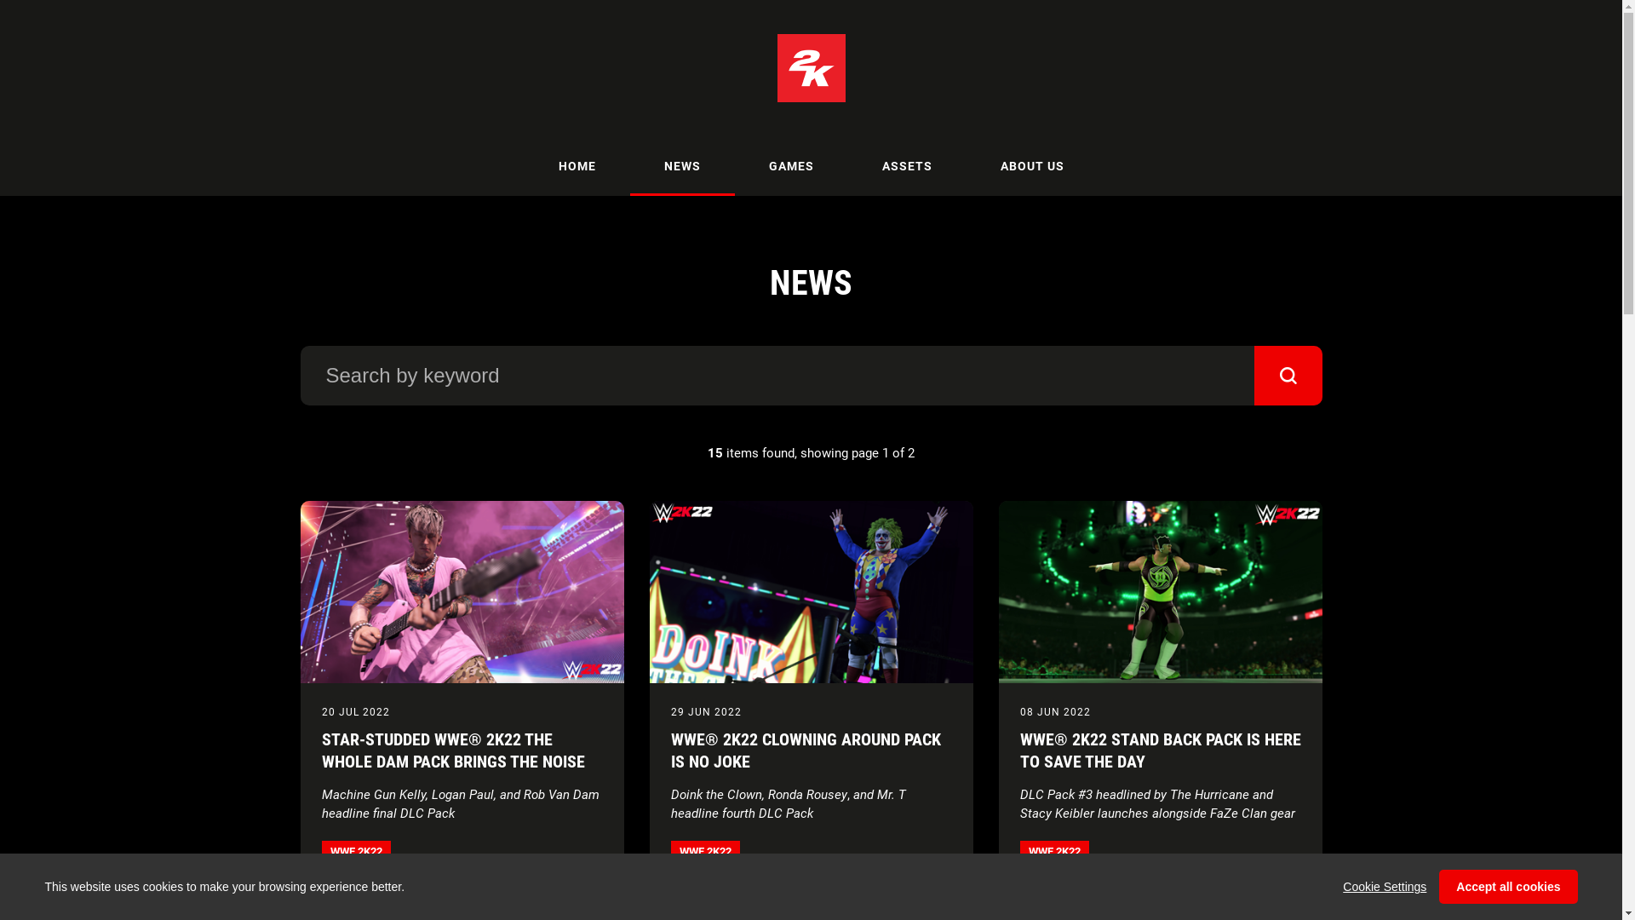  What do you see at coordinates (1288, 376) in the screenshot?
I see `Go` at bounding box center [1288, 376].